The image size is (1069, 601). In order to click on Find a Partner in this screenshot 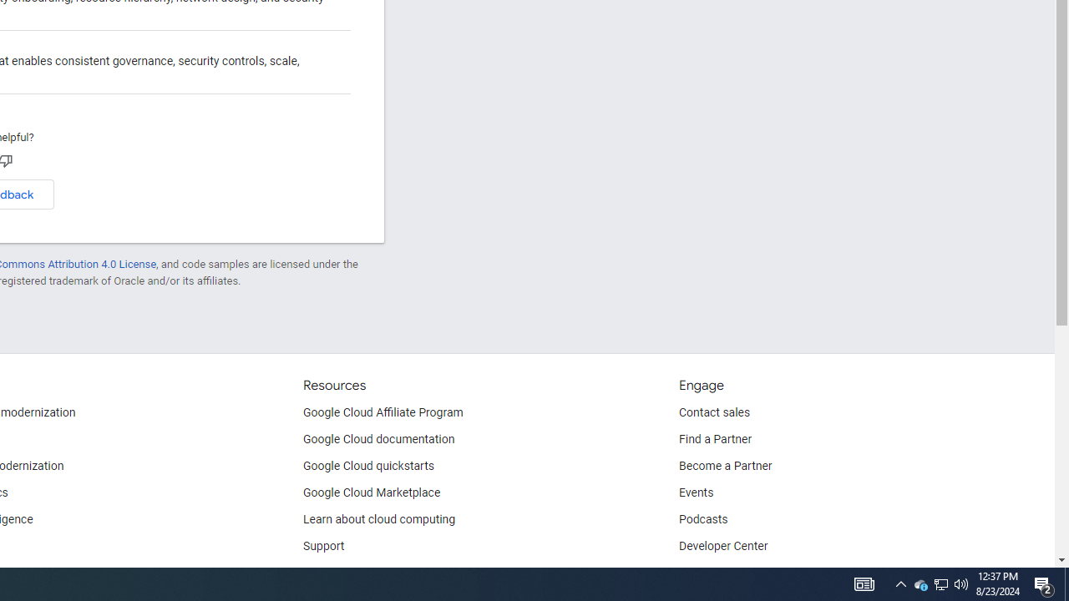, I will do `click(715, 439)`.